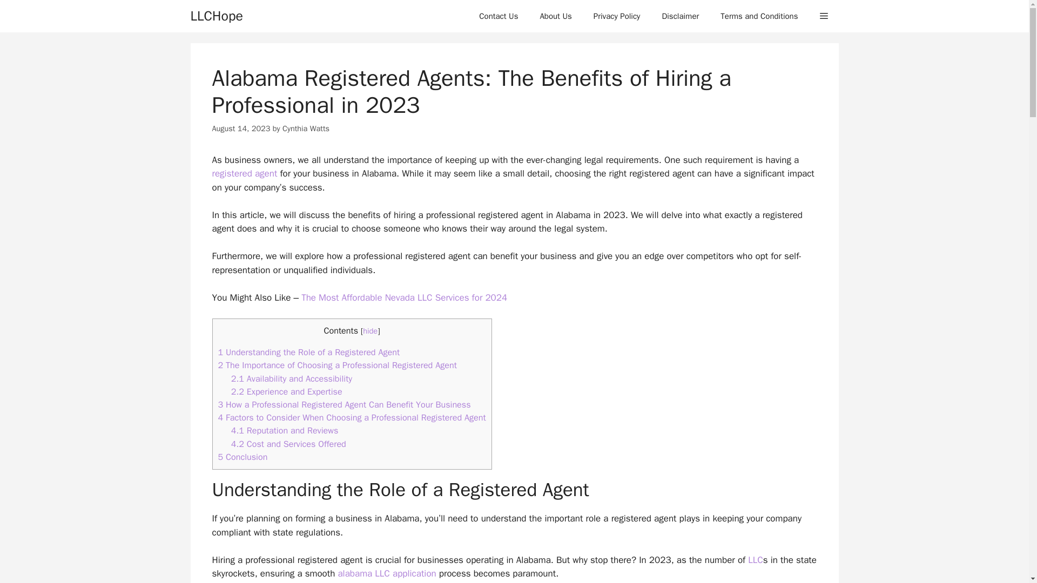  What do you see at coordinates (759, 16) in the screenshot?
I see `Terms and Conditions` at bounding box center [759, 16].